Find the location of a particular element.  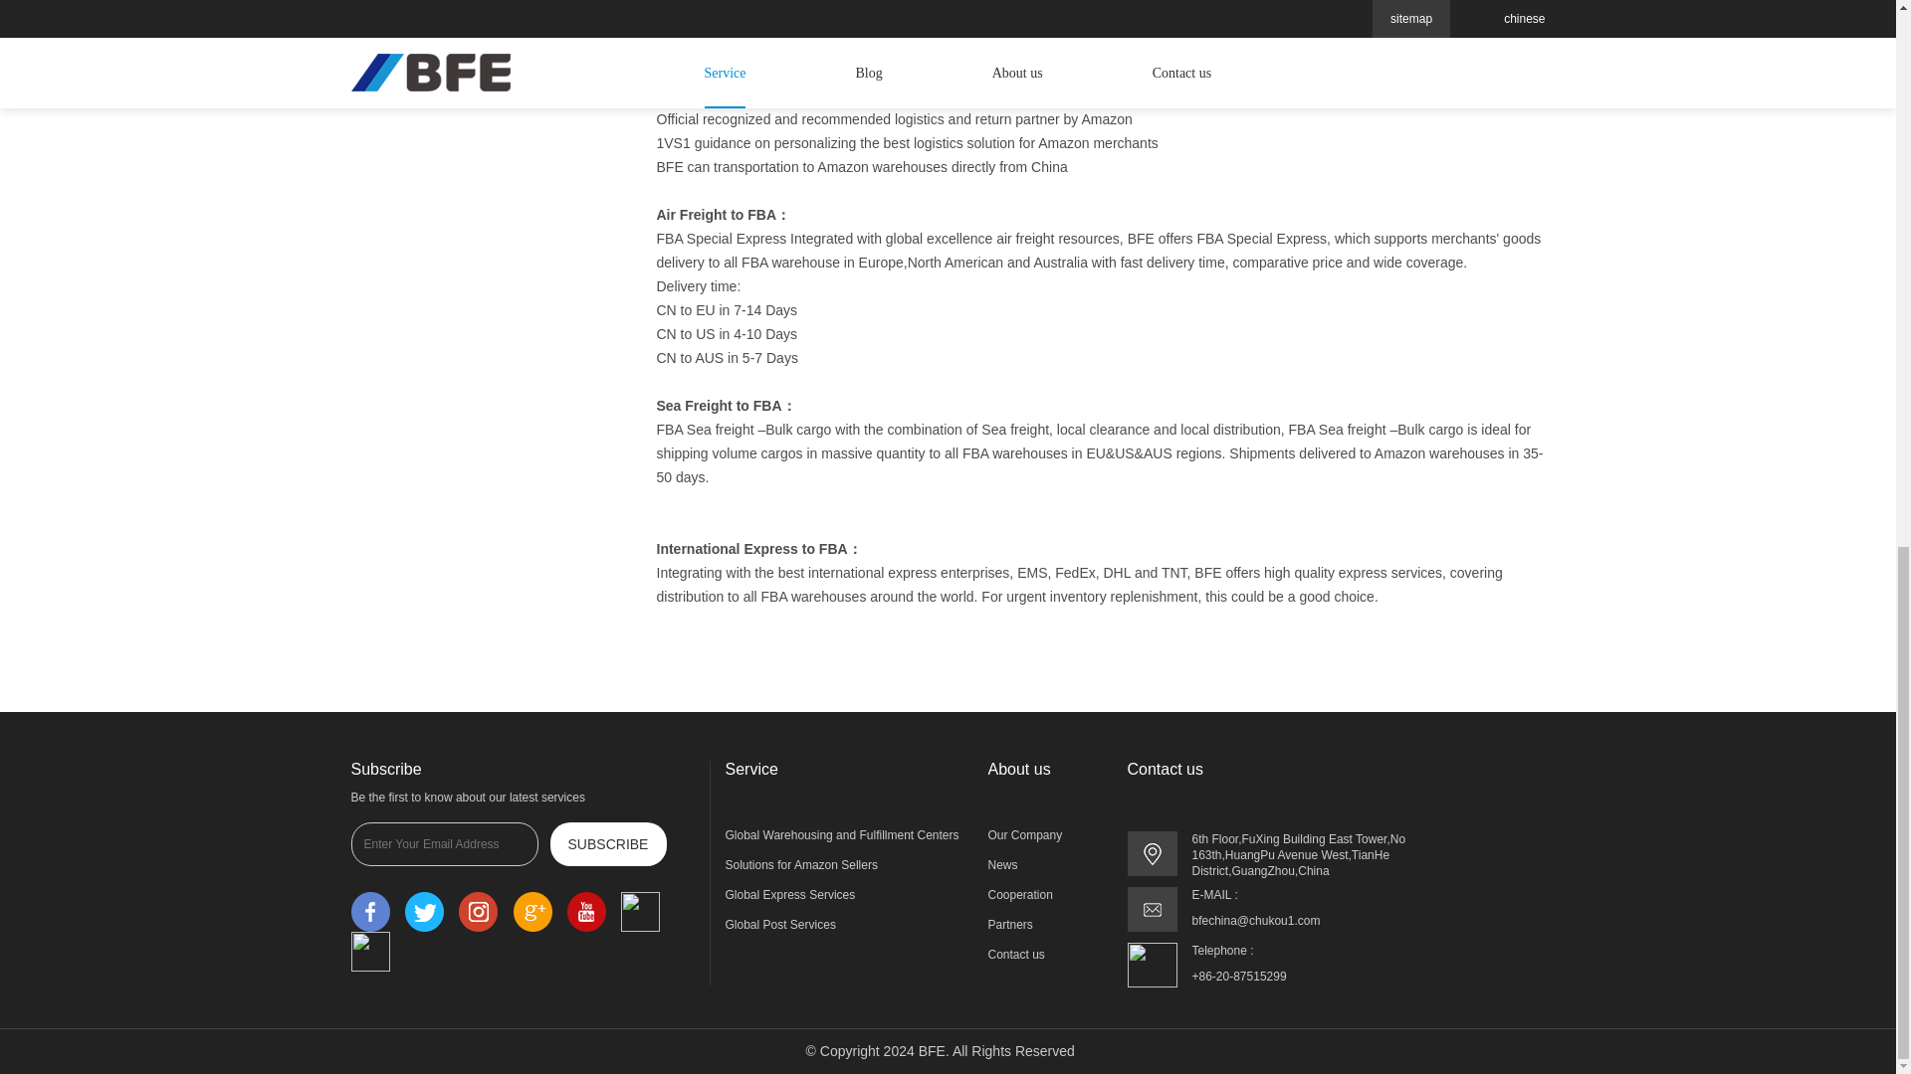

SUBSCRIBE is located at coordinates (607, 843).